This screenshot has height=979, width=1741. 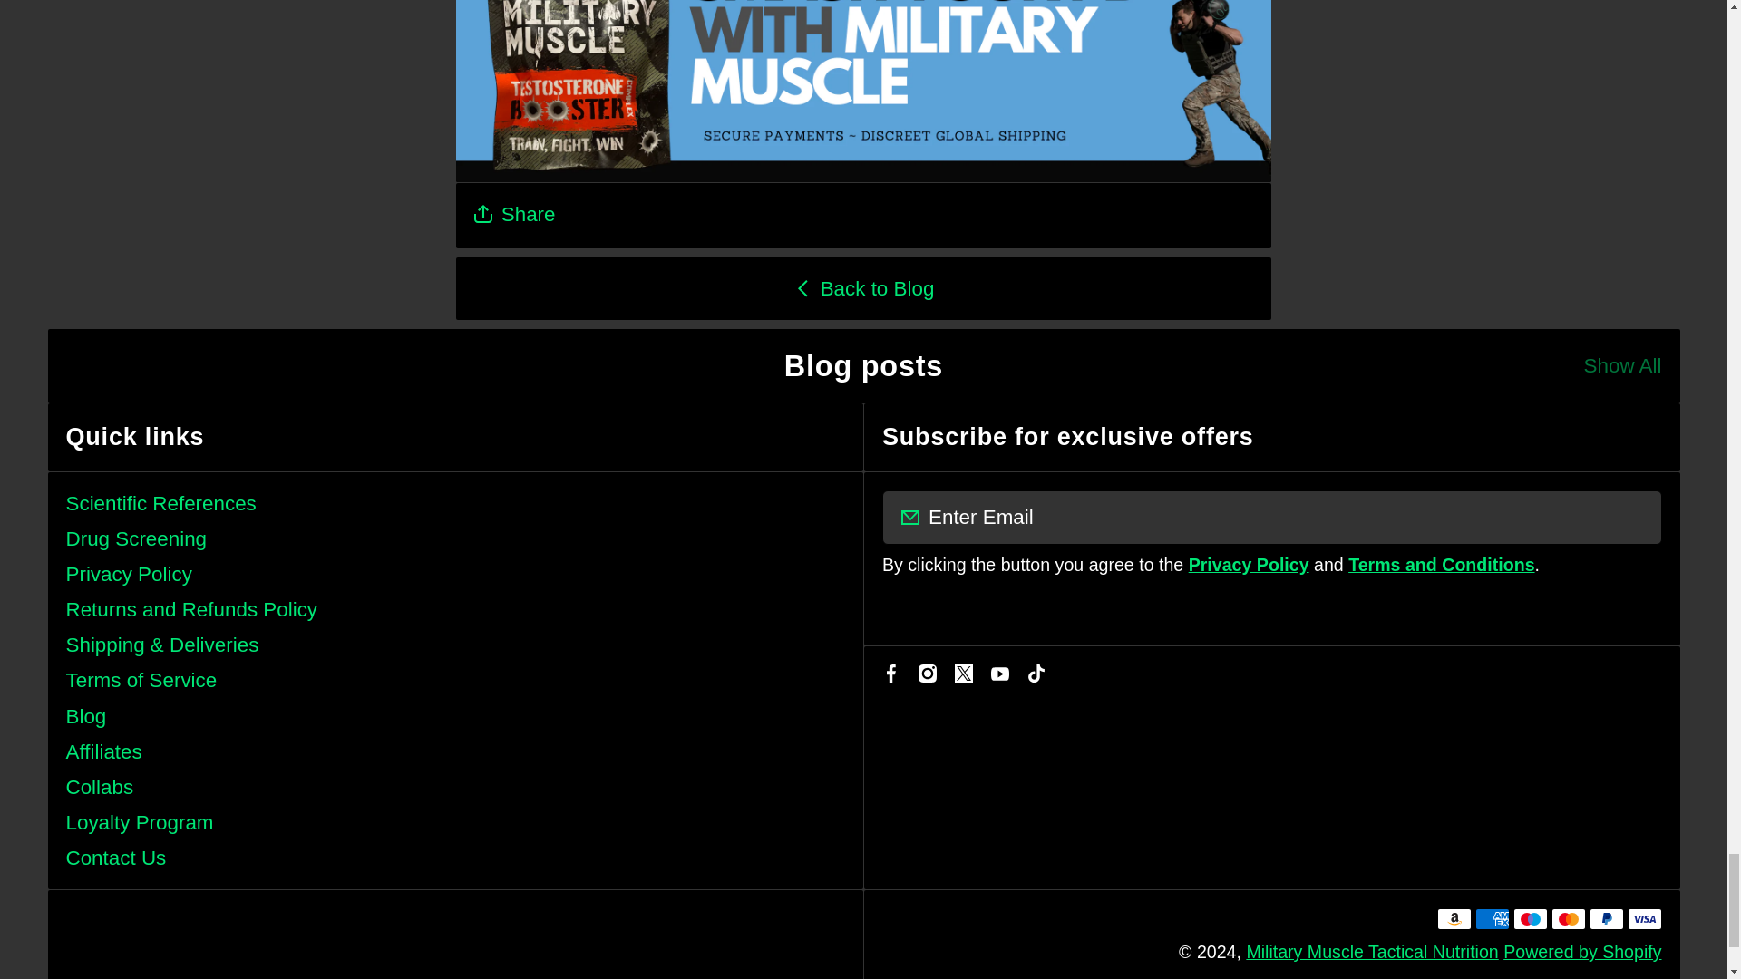 I want to click on Maestro, so click(x=1530, y=919).